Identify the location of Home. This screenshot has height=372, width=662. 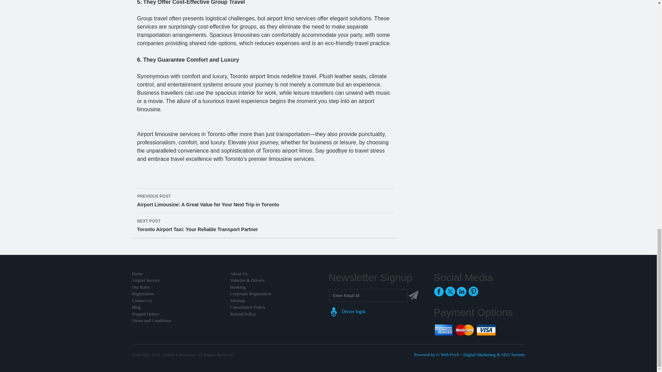
(137, 273).